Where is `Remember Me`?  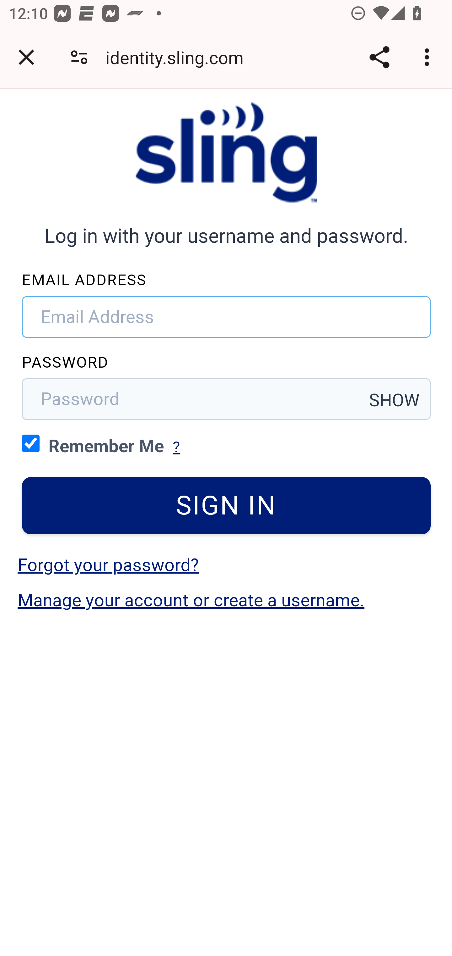 Remember Me is located at coordinates (31, 443).